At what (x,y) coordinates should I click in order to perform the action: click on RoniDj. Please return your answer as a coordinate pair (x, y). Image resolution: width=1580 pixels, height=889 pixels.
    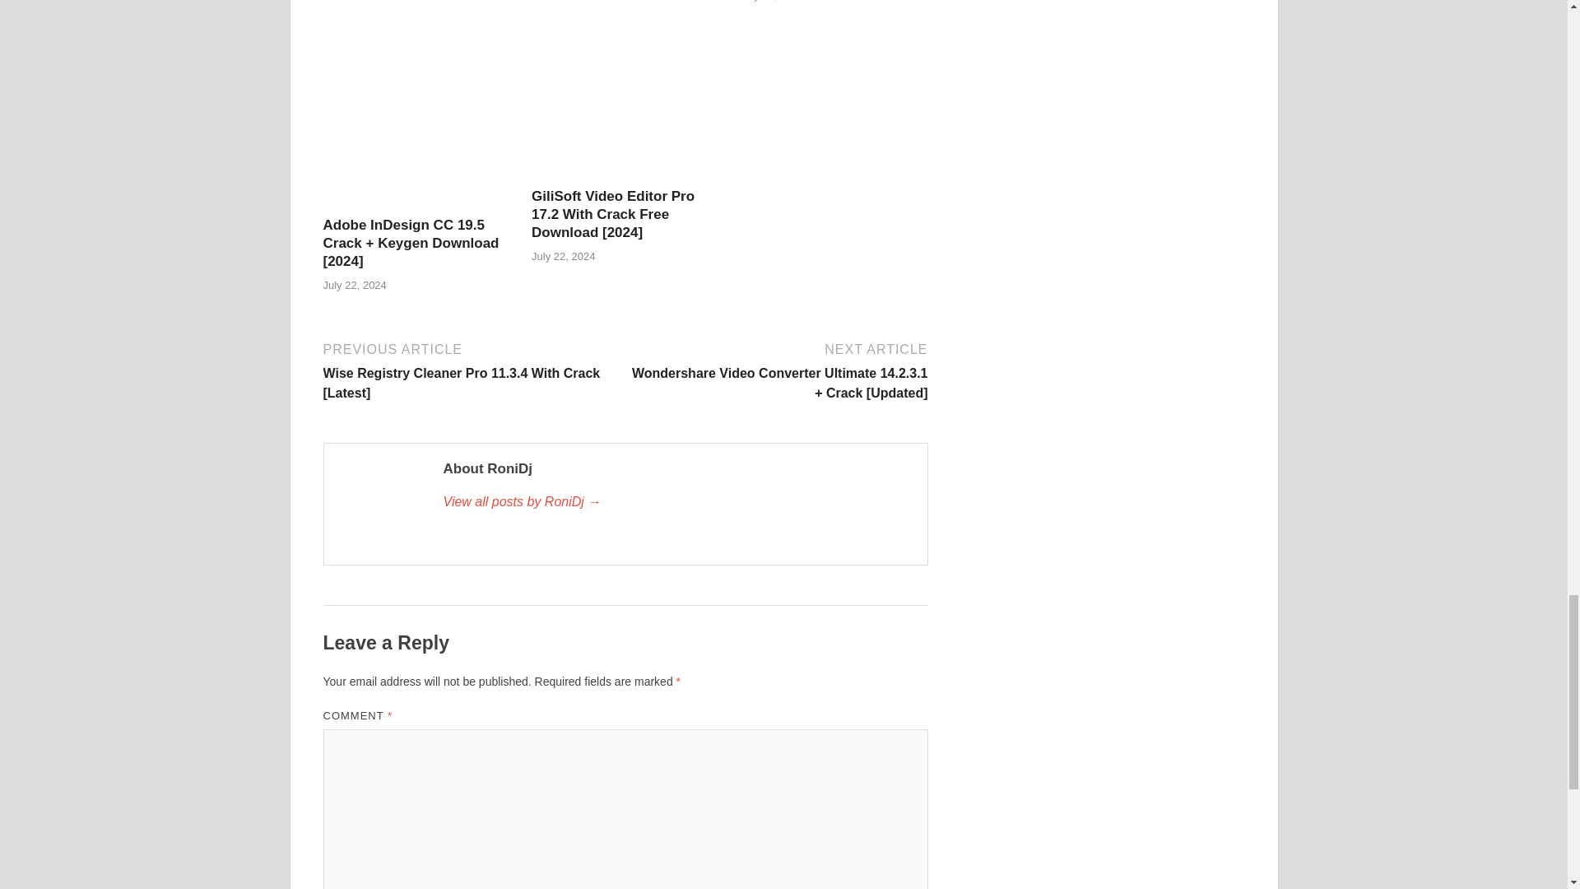
    Looking at the image, I should click on (676, 502).